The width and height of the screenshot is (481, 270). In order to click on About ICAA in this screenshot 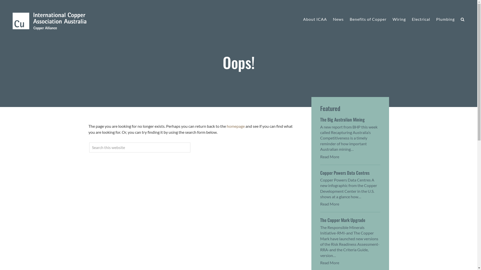, I will do `click(315, 19)`.